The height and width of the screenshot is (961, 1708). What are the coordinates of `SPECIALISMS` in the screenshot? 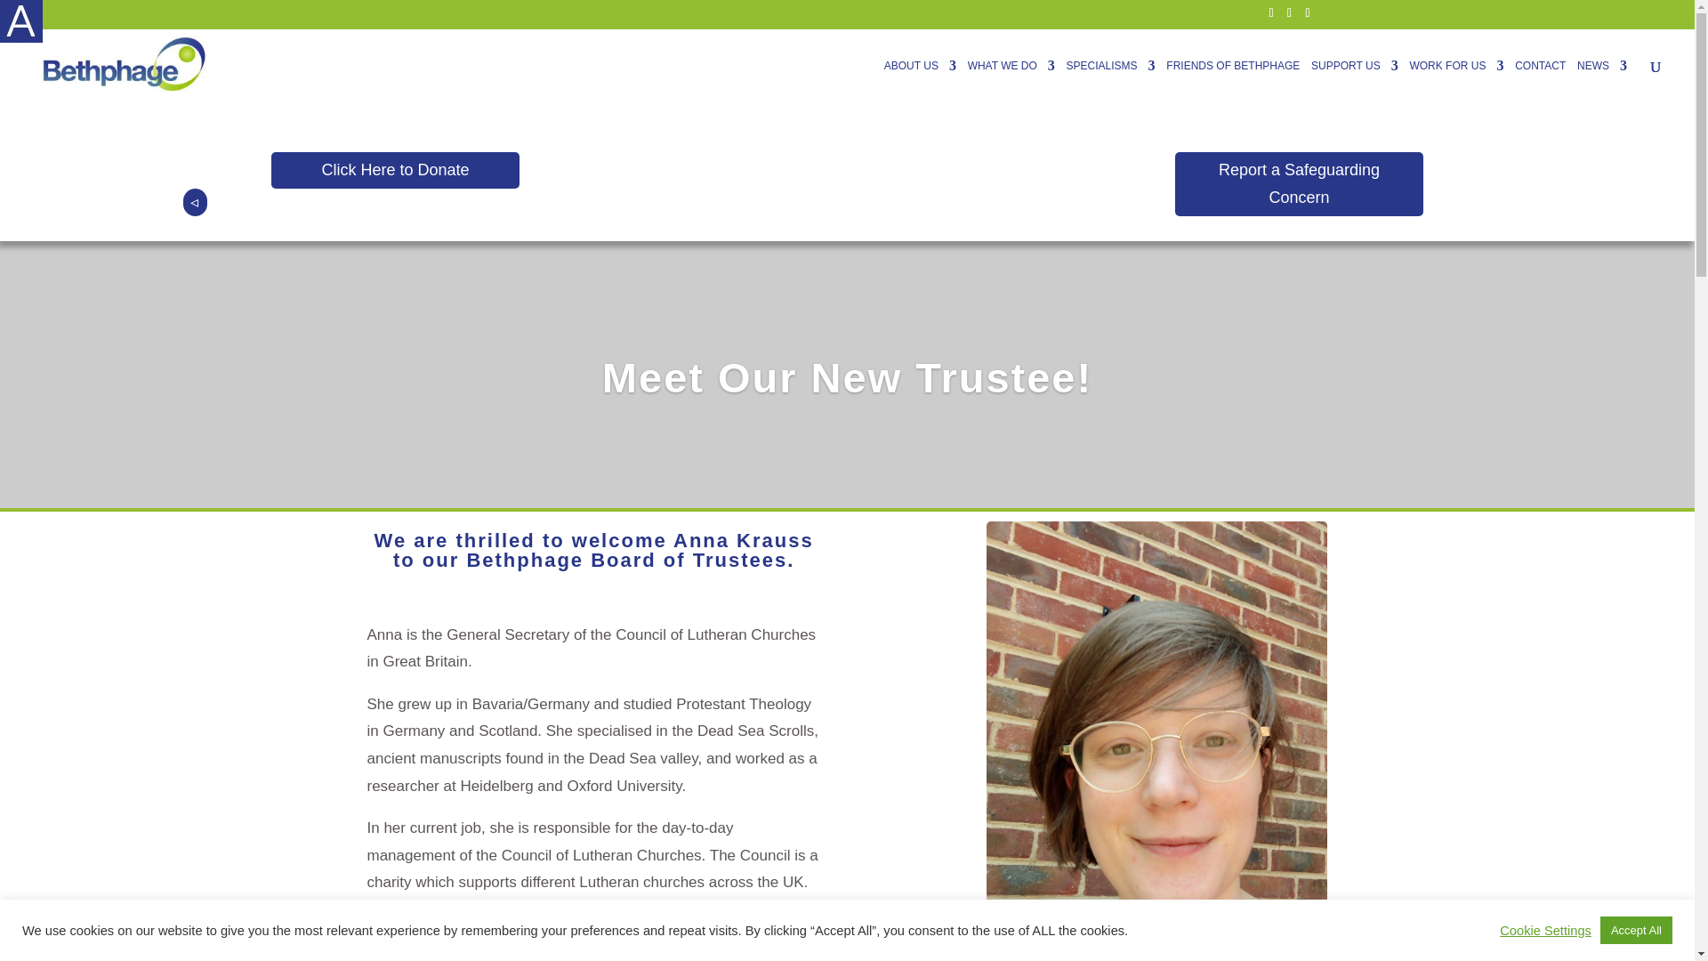 It's located at (1110, 80).